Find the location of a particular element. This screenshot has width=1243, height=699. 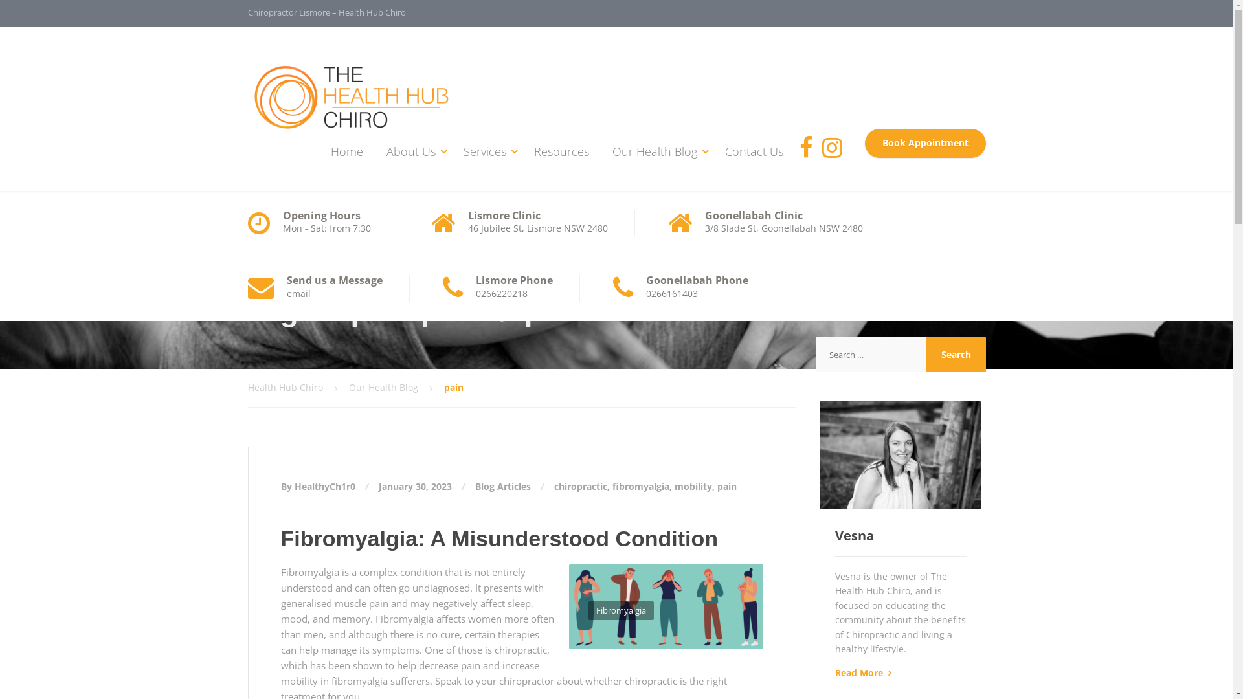

Blog Articles is located at coordinates (503, 487).